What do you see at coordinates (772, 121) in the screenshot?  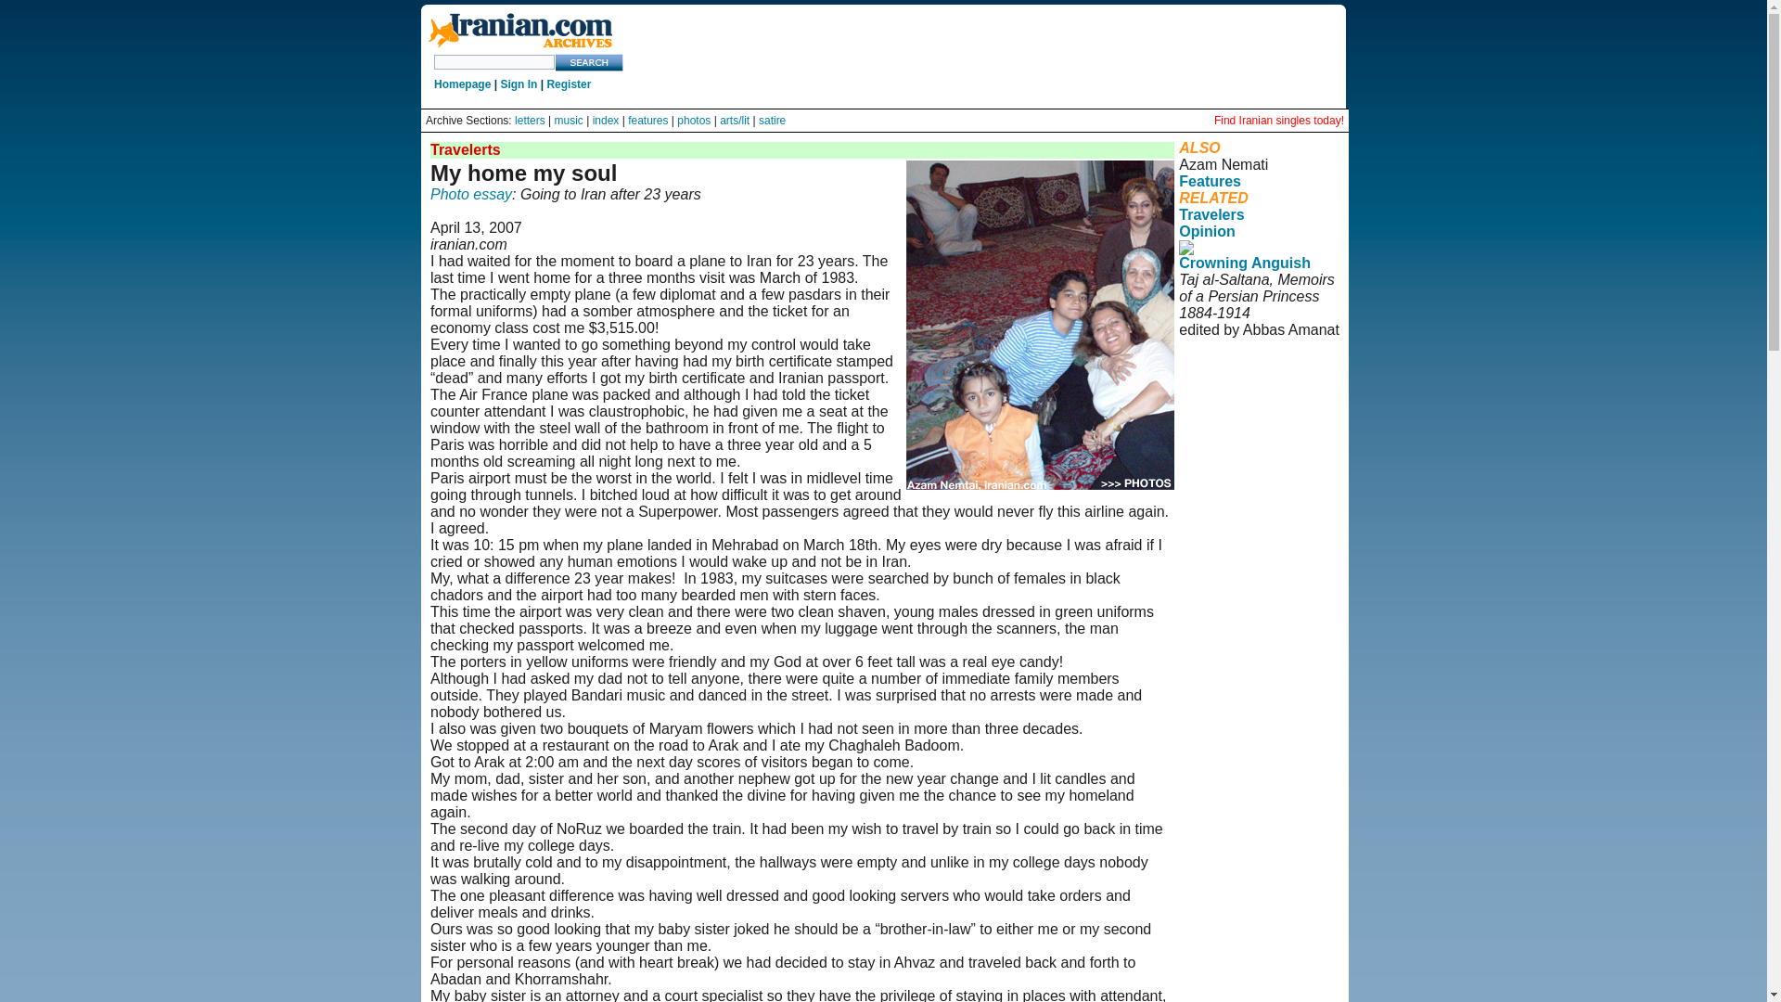 I see `satire` at bounding box center [772, 121].